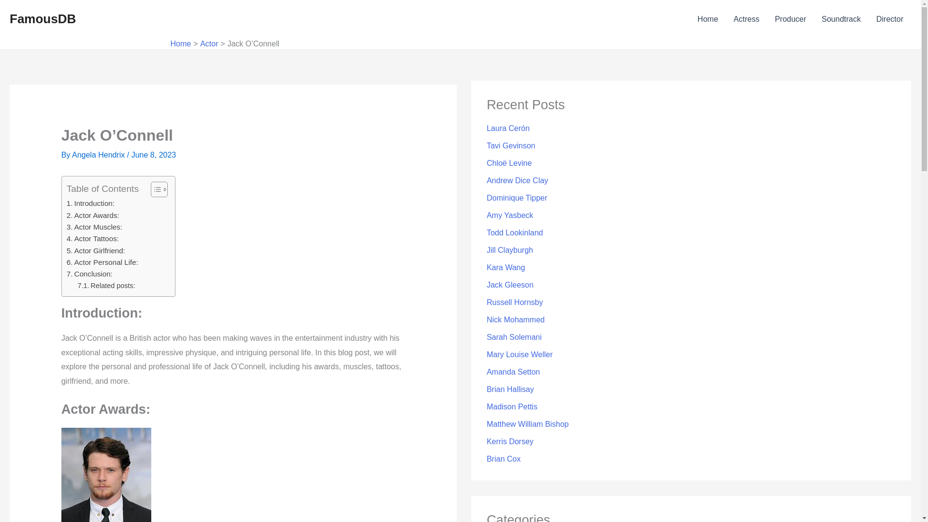  Describe the element at coordinates (95, 227) in the screenshot. I see `Actor Muscles:` at that location.